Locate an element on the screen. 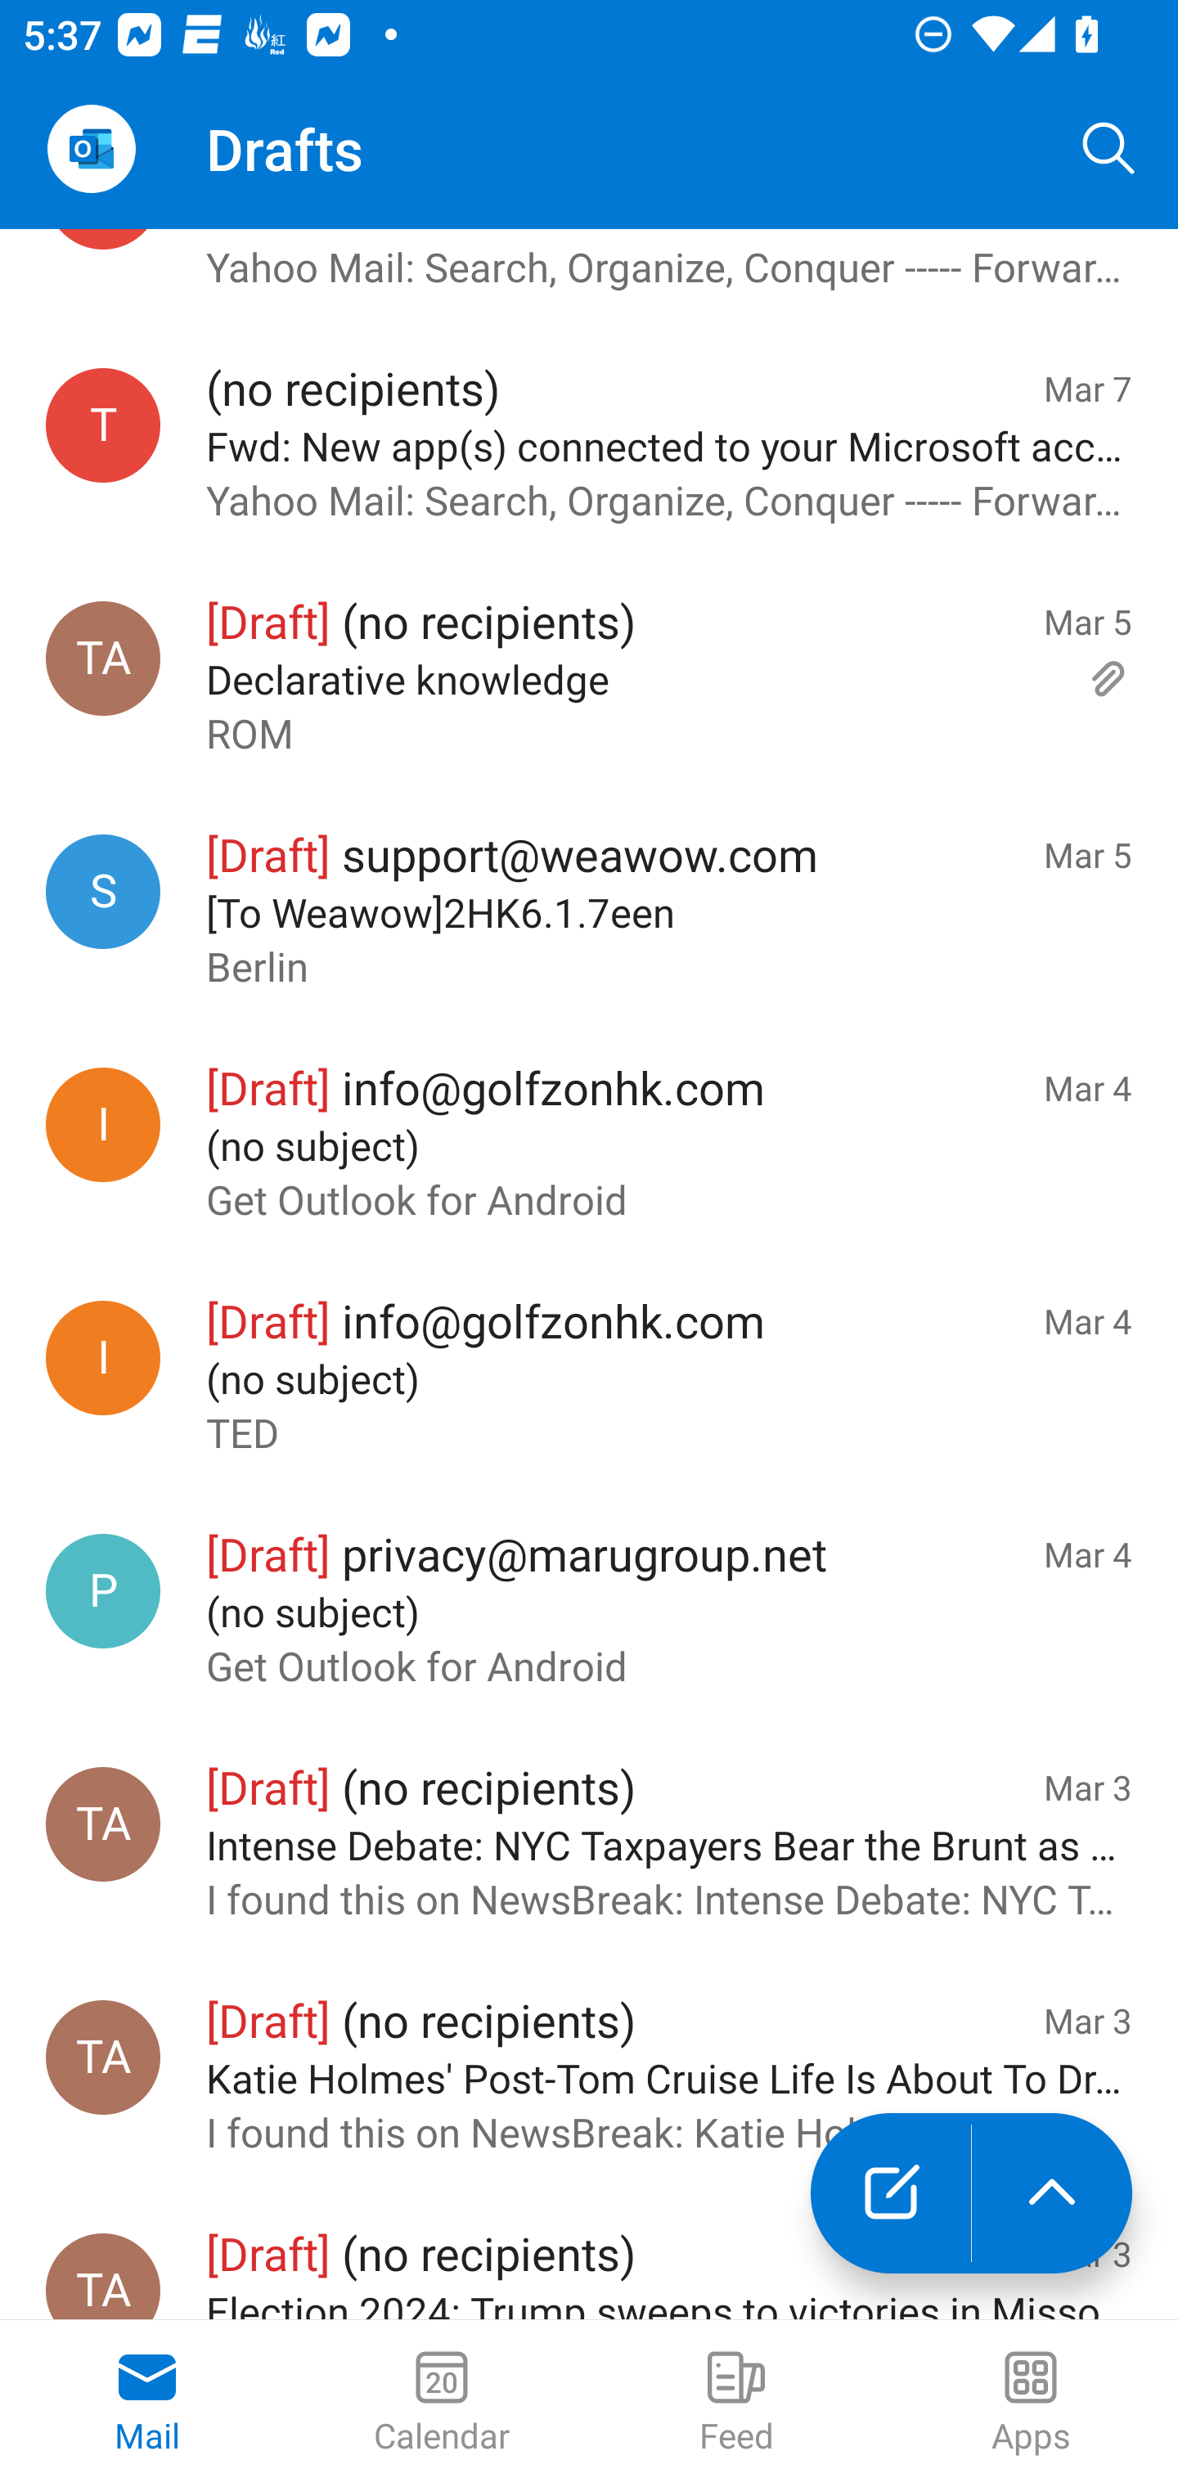 The height and width of the screenshot is (2487, 1178). New mail is located at coordinates (890, 2193).